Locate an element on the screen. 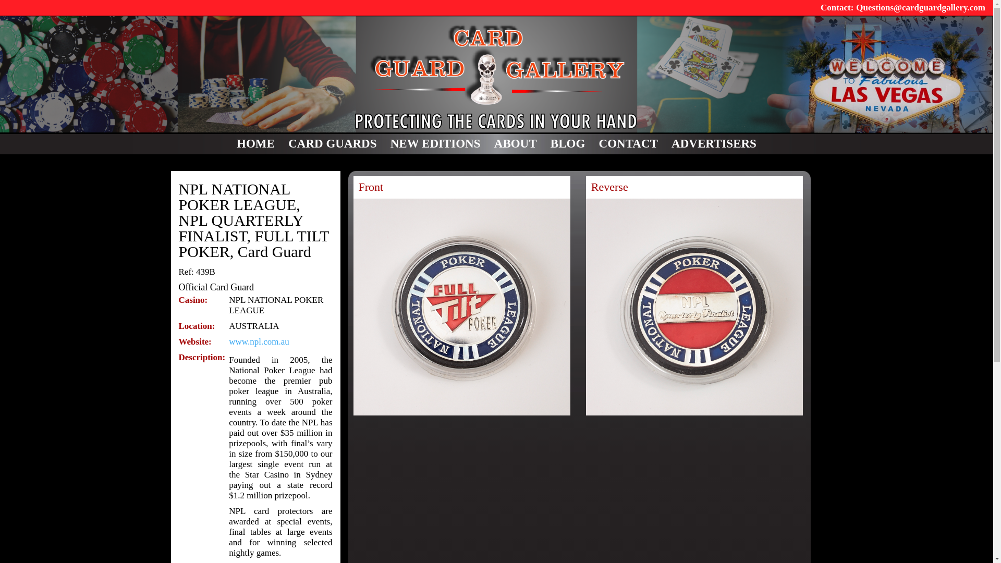 The image size is (1001, 563). NEW EDITIONS is located at coordinates (435, 143).